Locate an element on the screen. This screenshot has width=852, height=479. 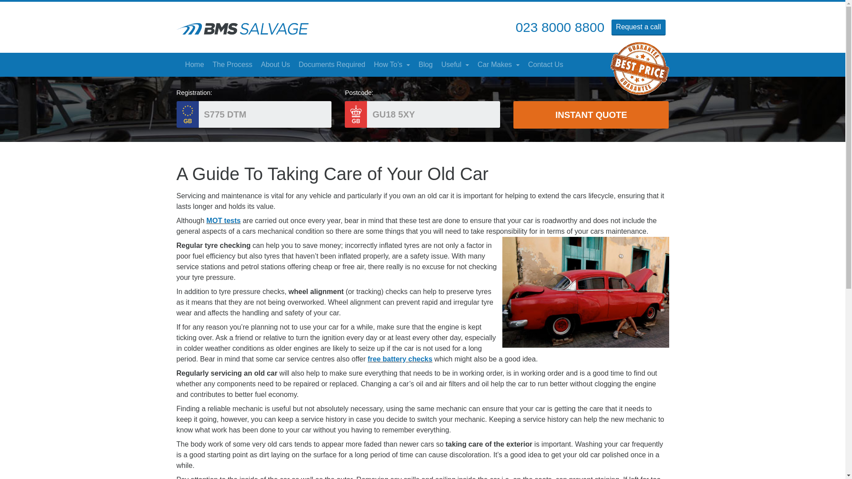
Contact Us is located at coordinates (545, 65).